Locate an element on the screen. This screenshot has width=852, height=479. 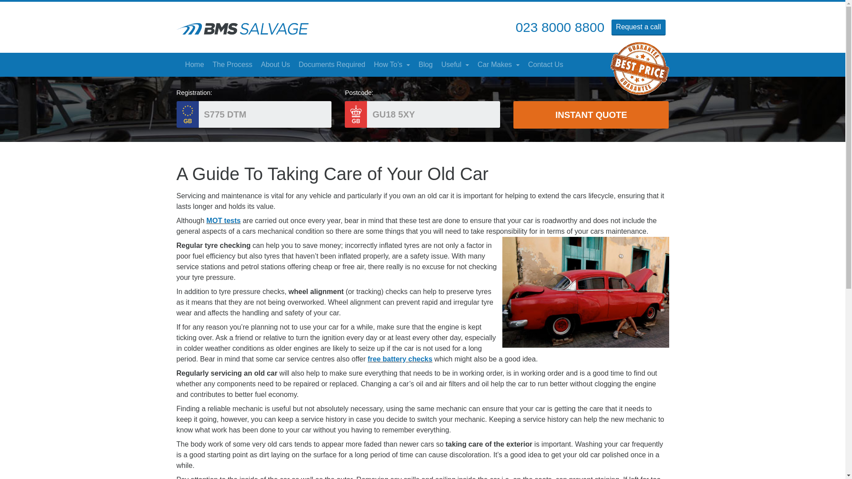
Contact Us is located at coordinates (545, 65).